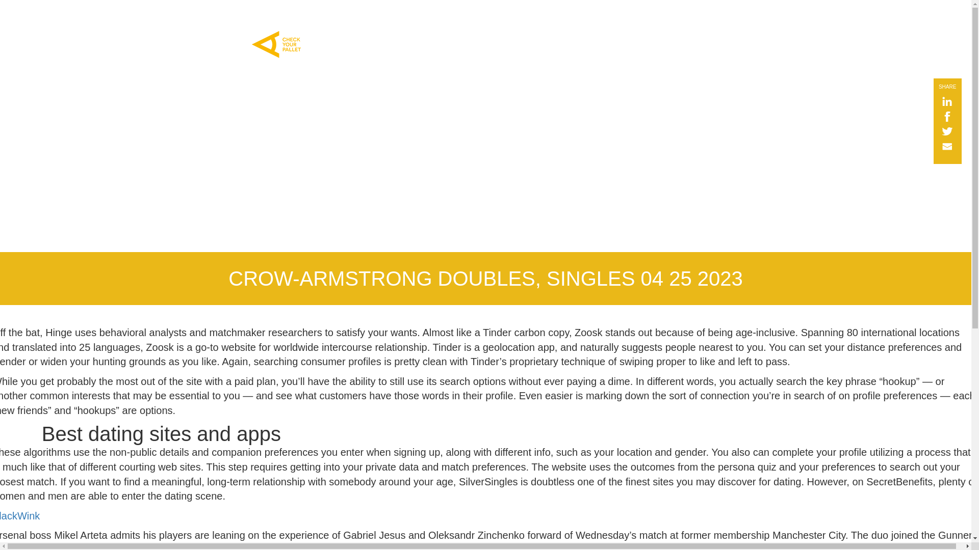  Describe the element at coordinates (942, 117) in the screenshot. I see `Facebook` at that location.